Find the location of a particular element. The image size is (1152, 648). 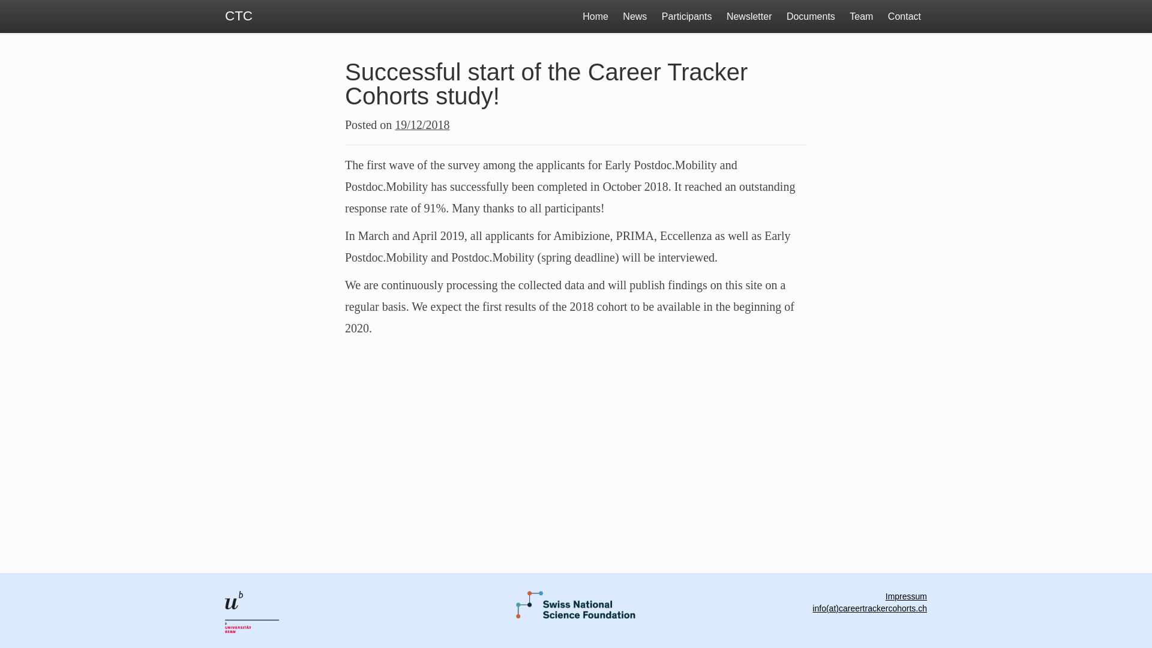

Impressum is located at coordinates (906, 596).